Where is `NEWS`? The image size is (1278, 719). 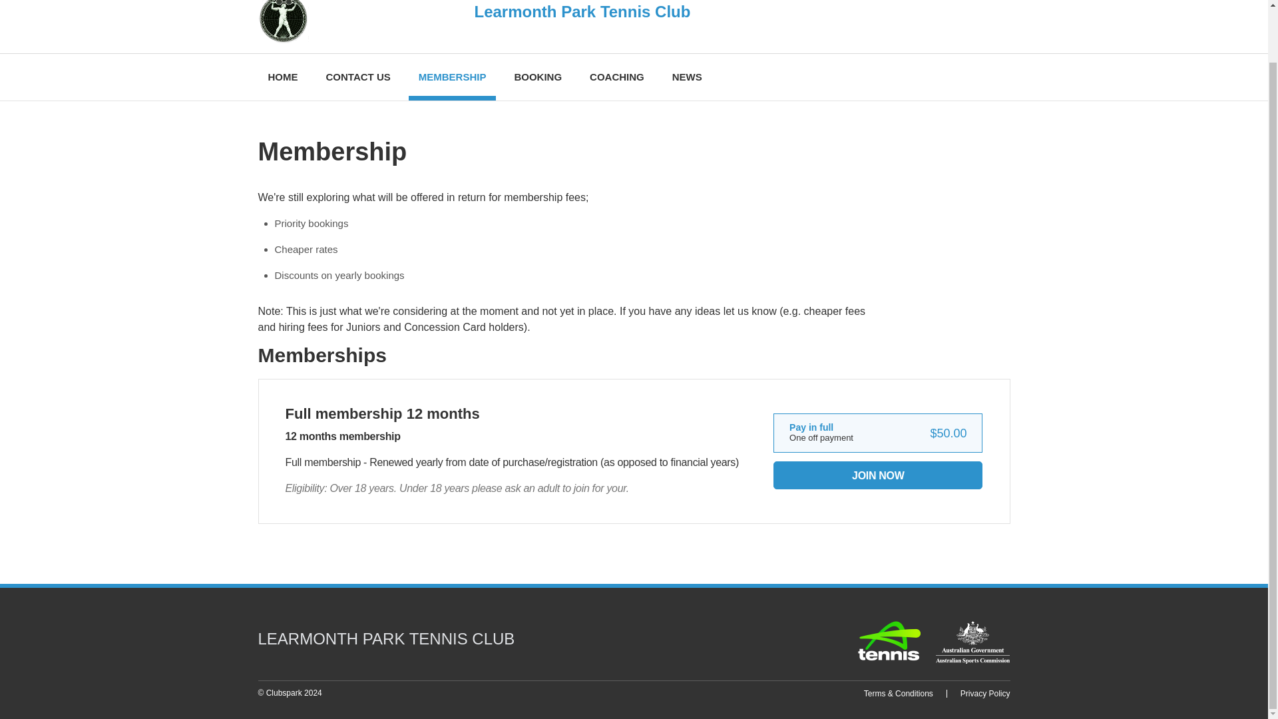 NEWS is located at coordinates (687, 77).